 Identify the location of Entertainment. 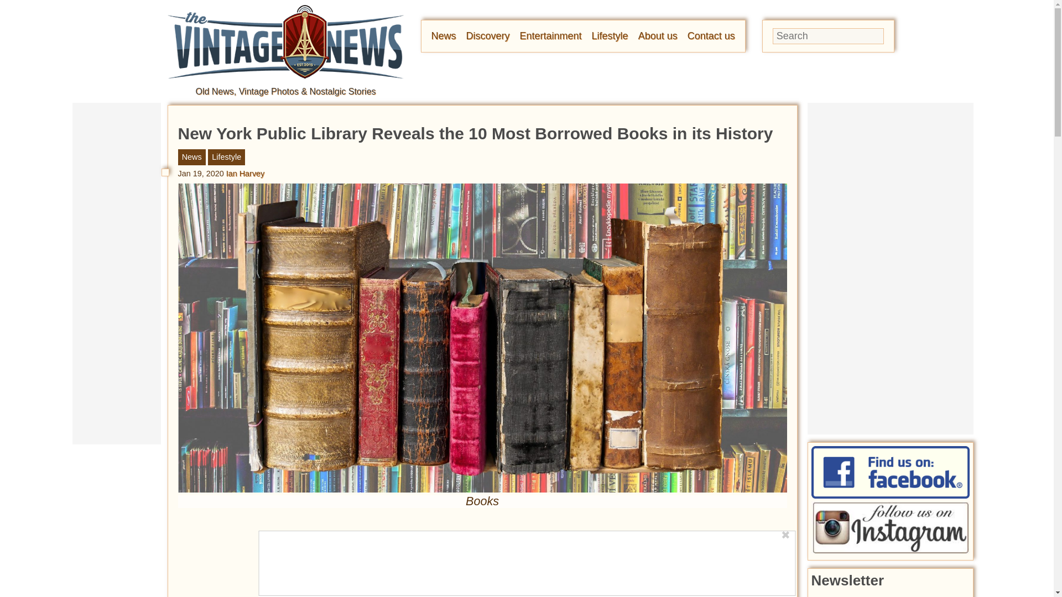
(551, 35).